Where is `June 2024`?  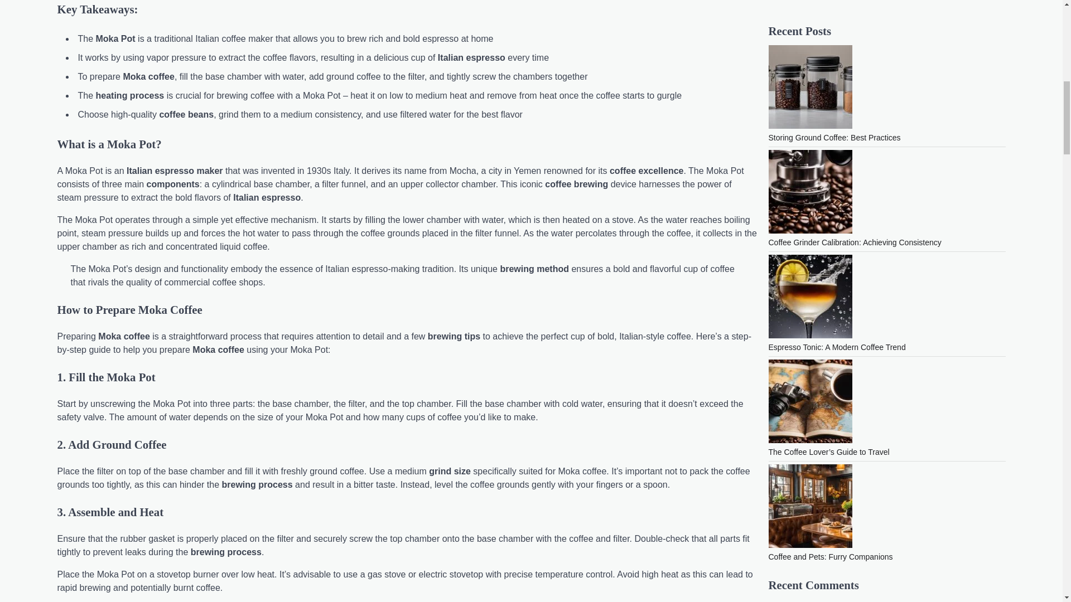
June 2024 is located at coordinates (787, 181).